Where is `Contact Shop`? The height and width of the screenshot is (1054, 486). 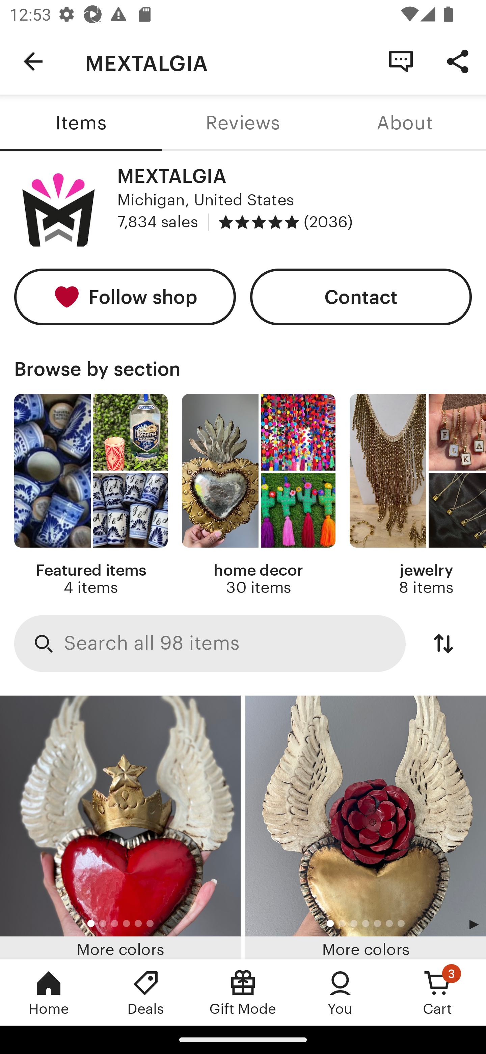 Contact Shop is located at coordinates (401, 61).